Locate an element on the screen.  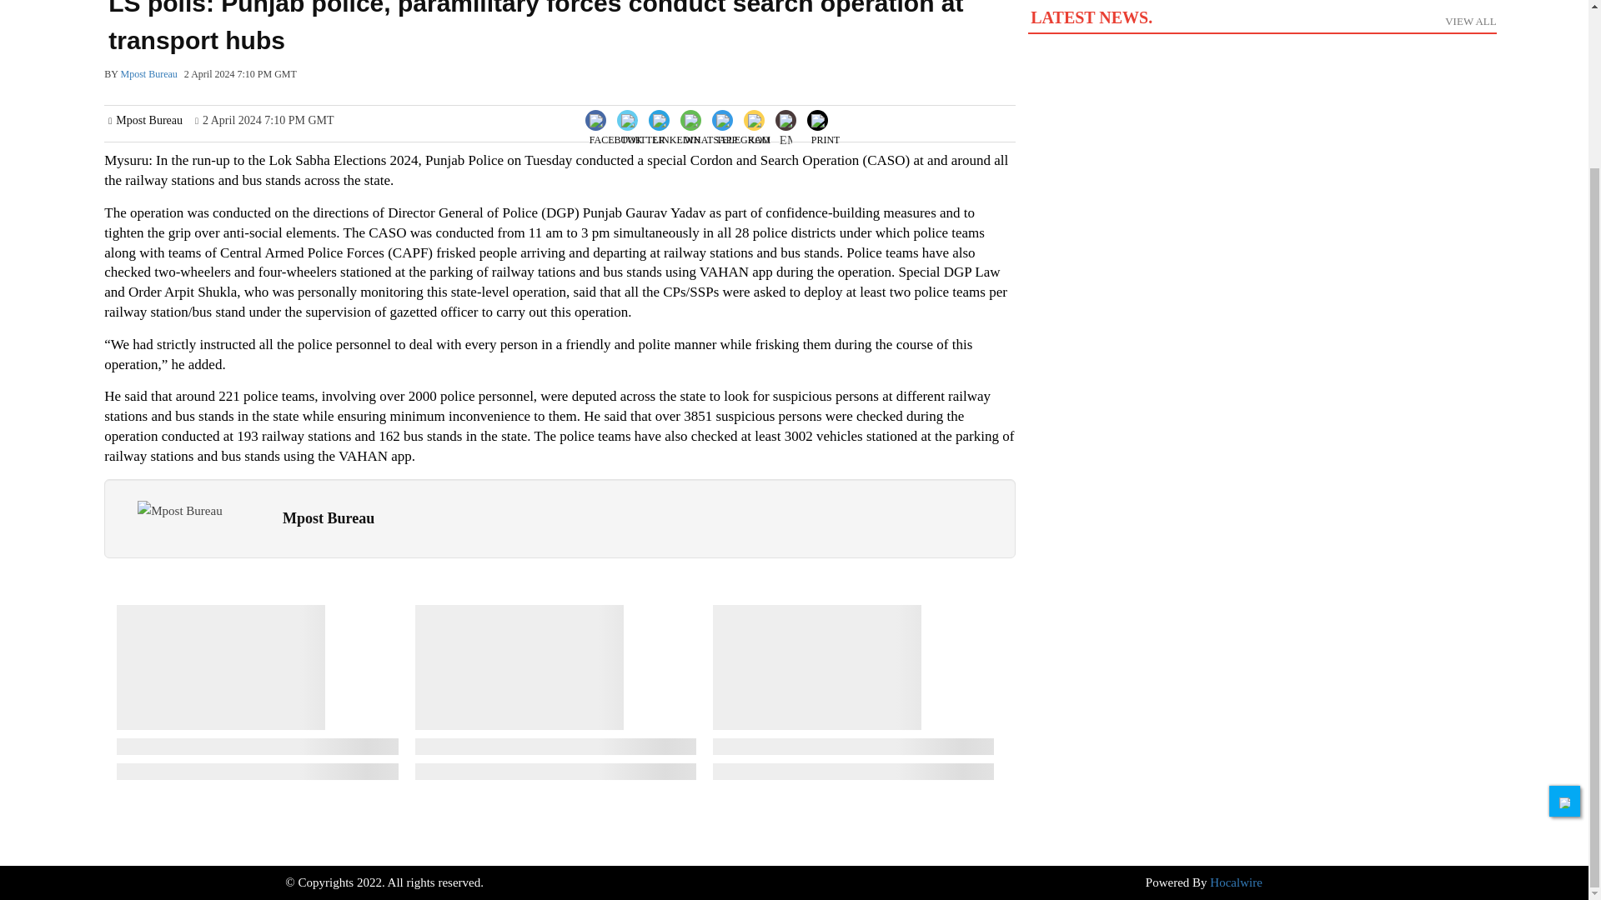
Print is located at coordinates (642, 118).